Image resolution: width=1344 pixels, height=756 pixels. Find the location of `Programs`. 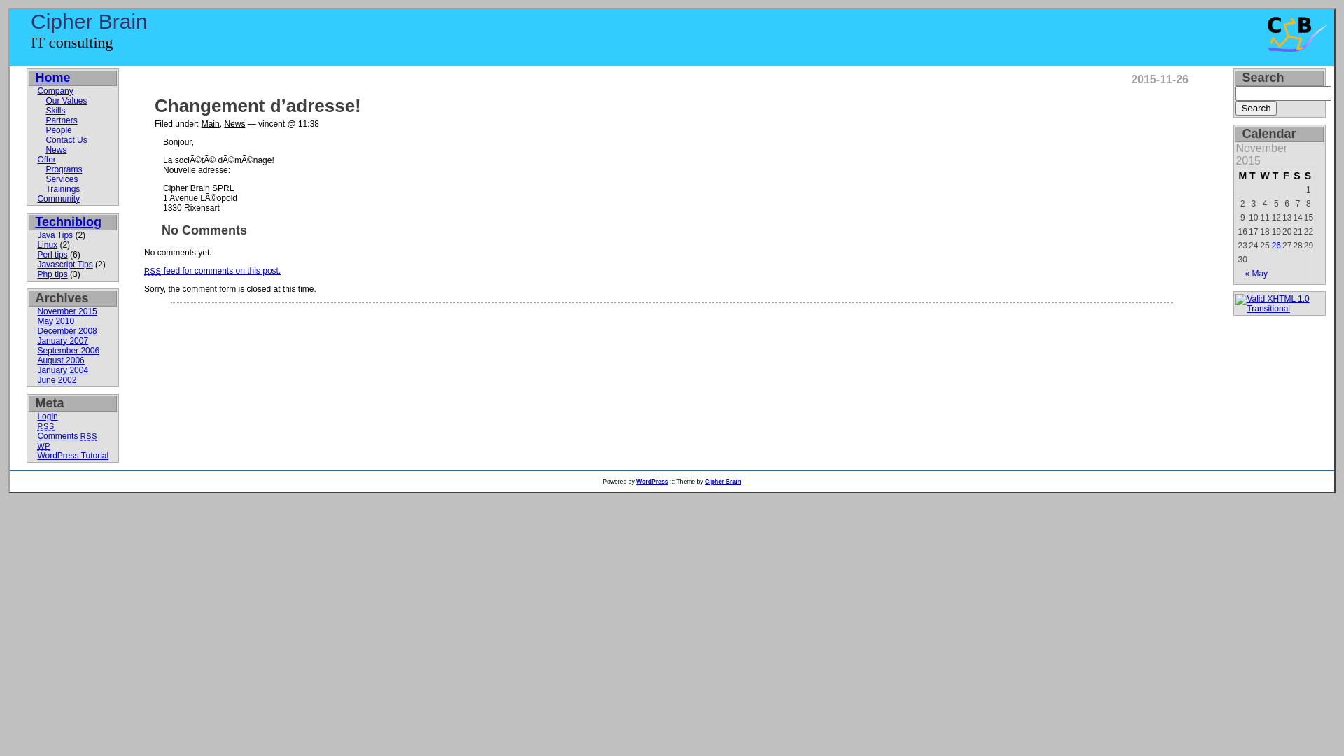

Programs is located at coordinates (64, 169).